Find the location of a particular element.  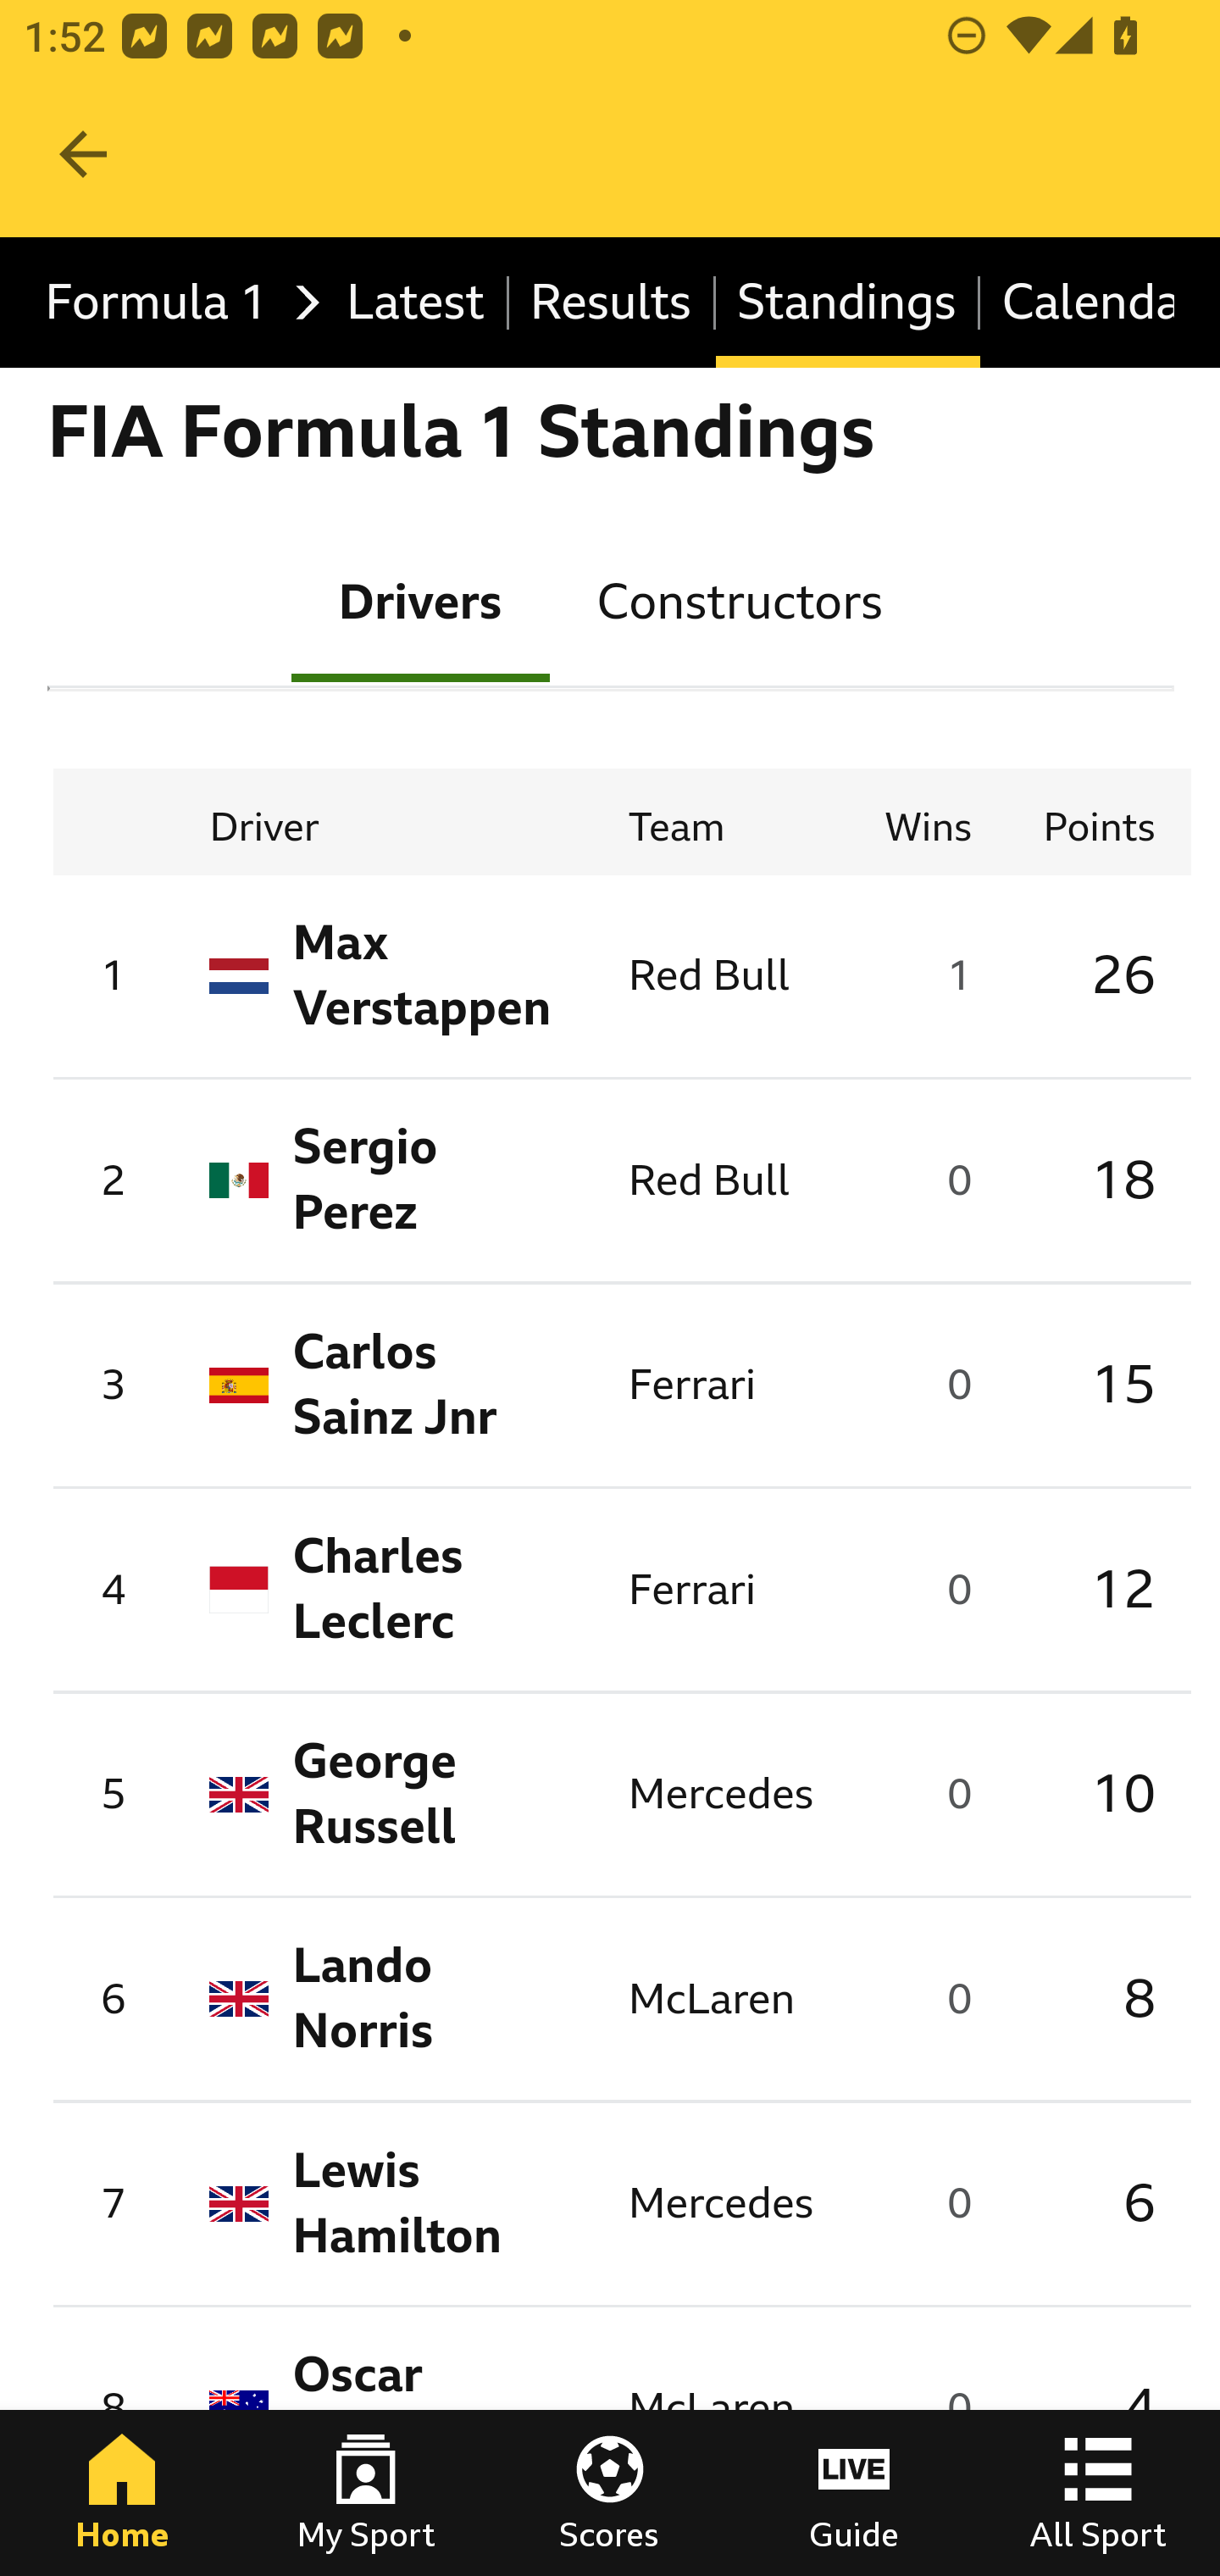

Latest is located at coordinates (416, 303).